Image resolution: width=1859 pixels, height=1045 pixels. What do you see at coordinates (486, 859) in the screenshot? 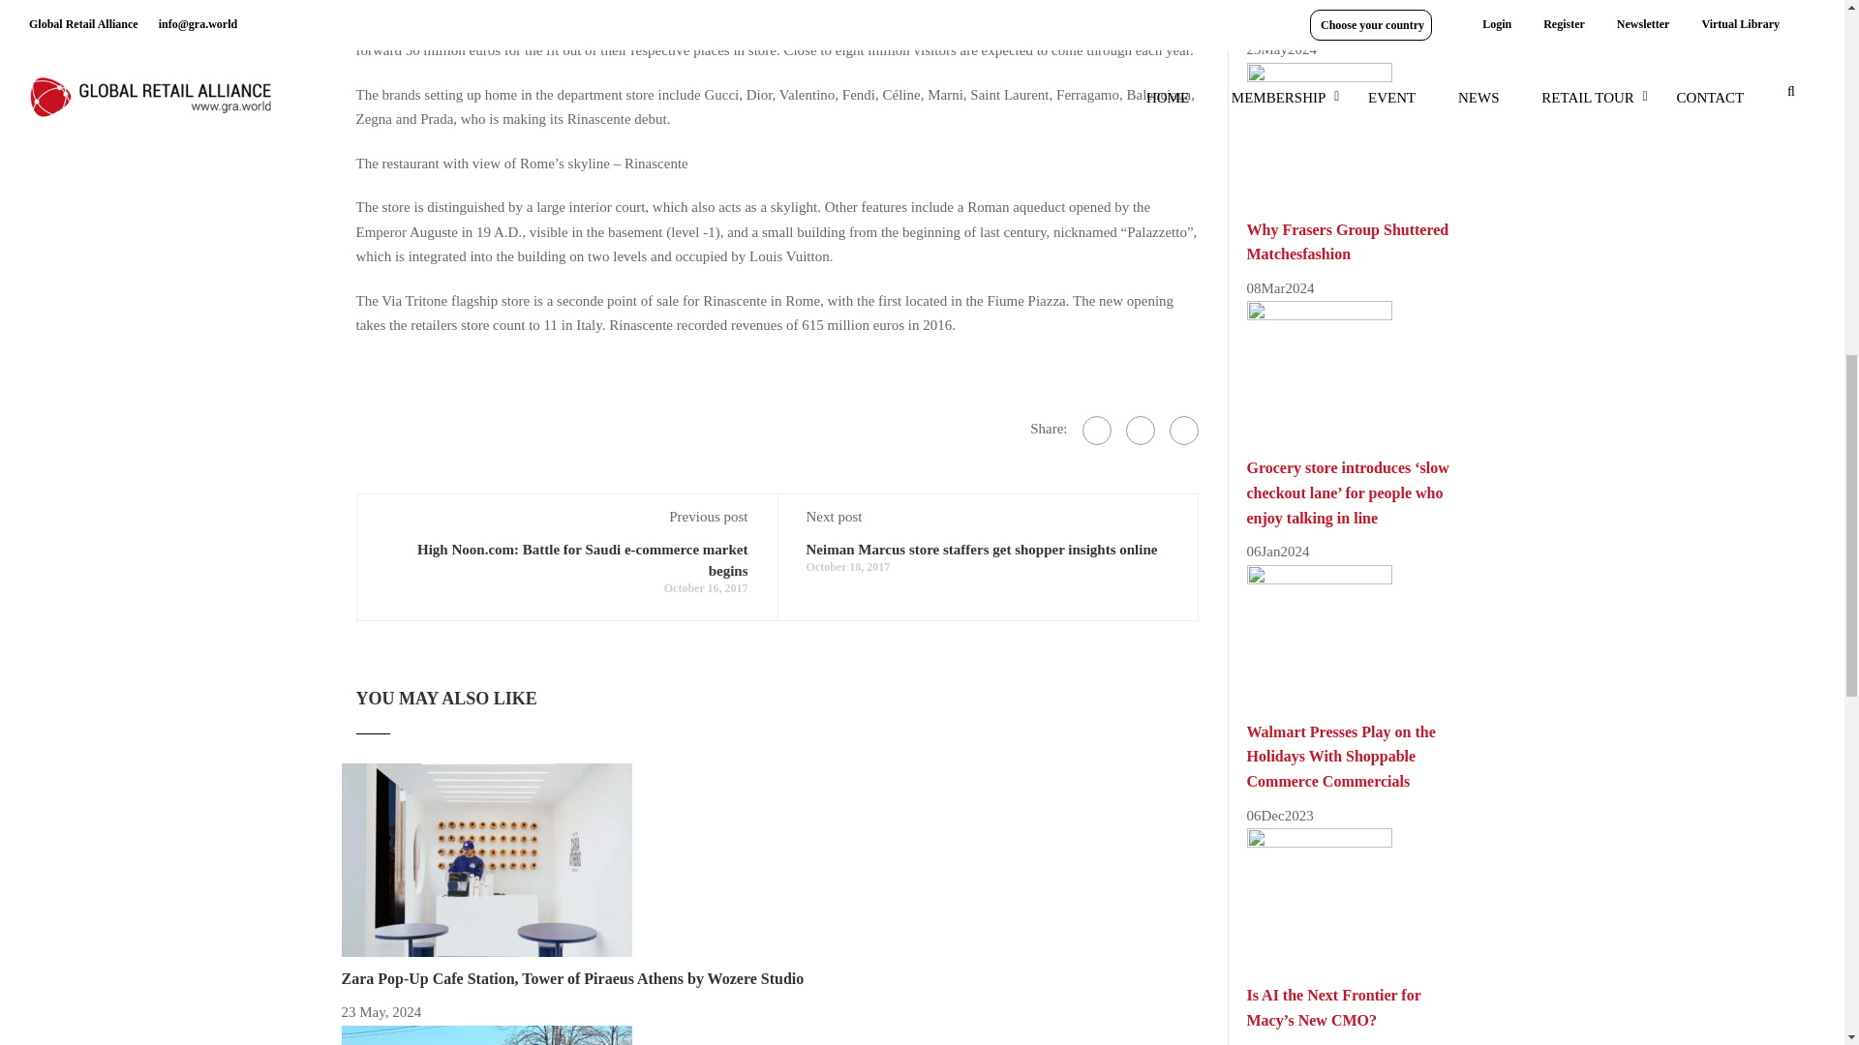
I see `zara-popup-cafe-athens` at bounding box center [486, 859].